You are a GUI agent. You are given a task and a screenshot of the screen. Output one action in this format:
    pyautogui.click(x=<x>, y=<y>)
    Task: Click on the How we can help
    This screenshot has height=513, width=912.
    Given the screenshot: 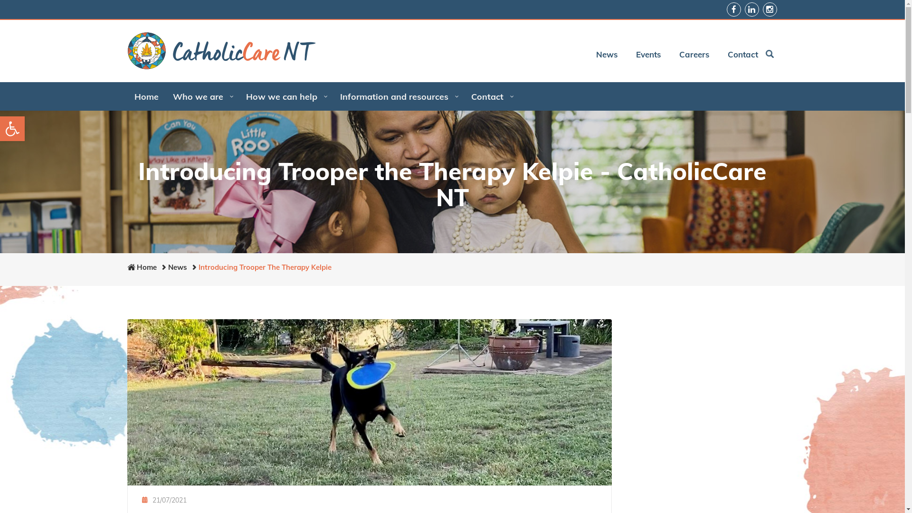 What is the action you would take?
    pyautogui.click(x=285, y=96)
    